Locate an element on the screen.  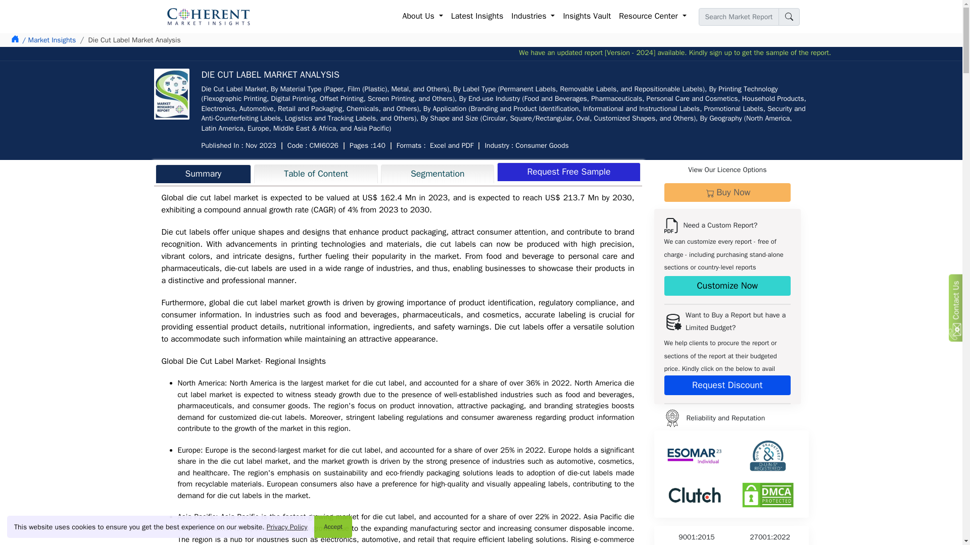
About Us is located at coordinates (423, 16).